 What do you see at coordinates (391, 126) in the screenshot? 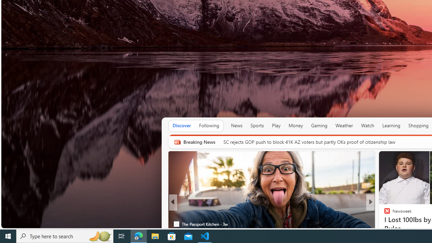
I see `Learning` at bounding box center [391, 126].